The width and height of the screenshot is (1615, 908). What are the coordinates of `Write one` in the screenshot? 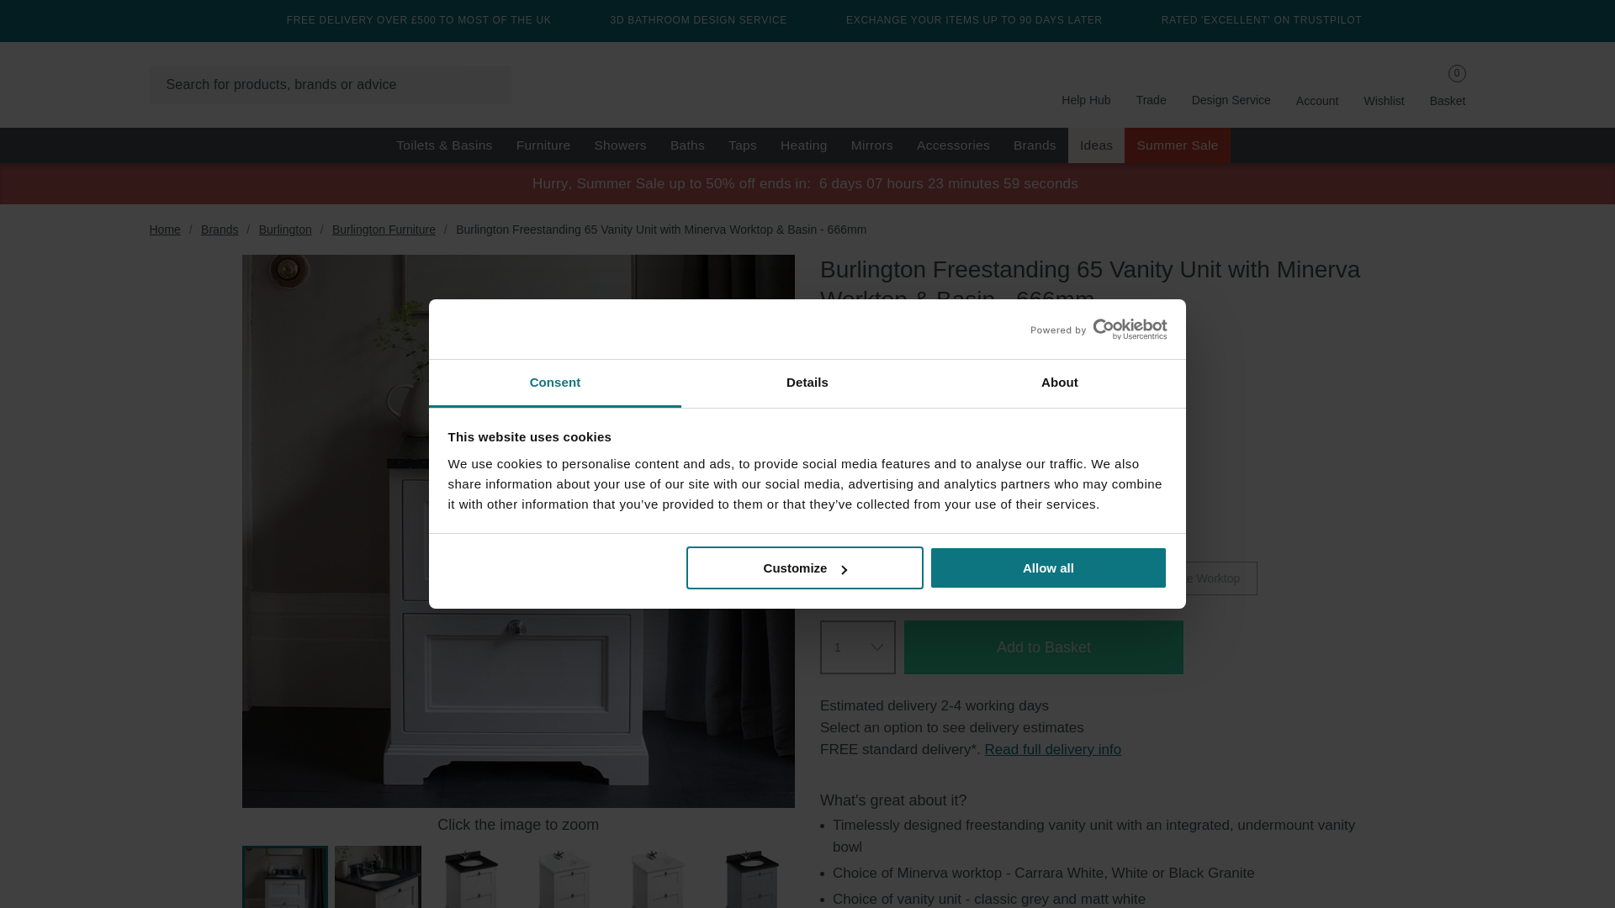 It's located at (1040, 331).